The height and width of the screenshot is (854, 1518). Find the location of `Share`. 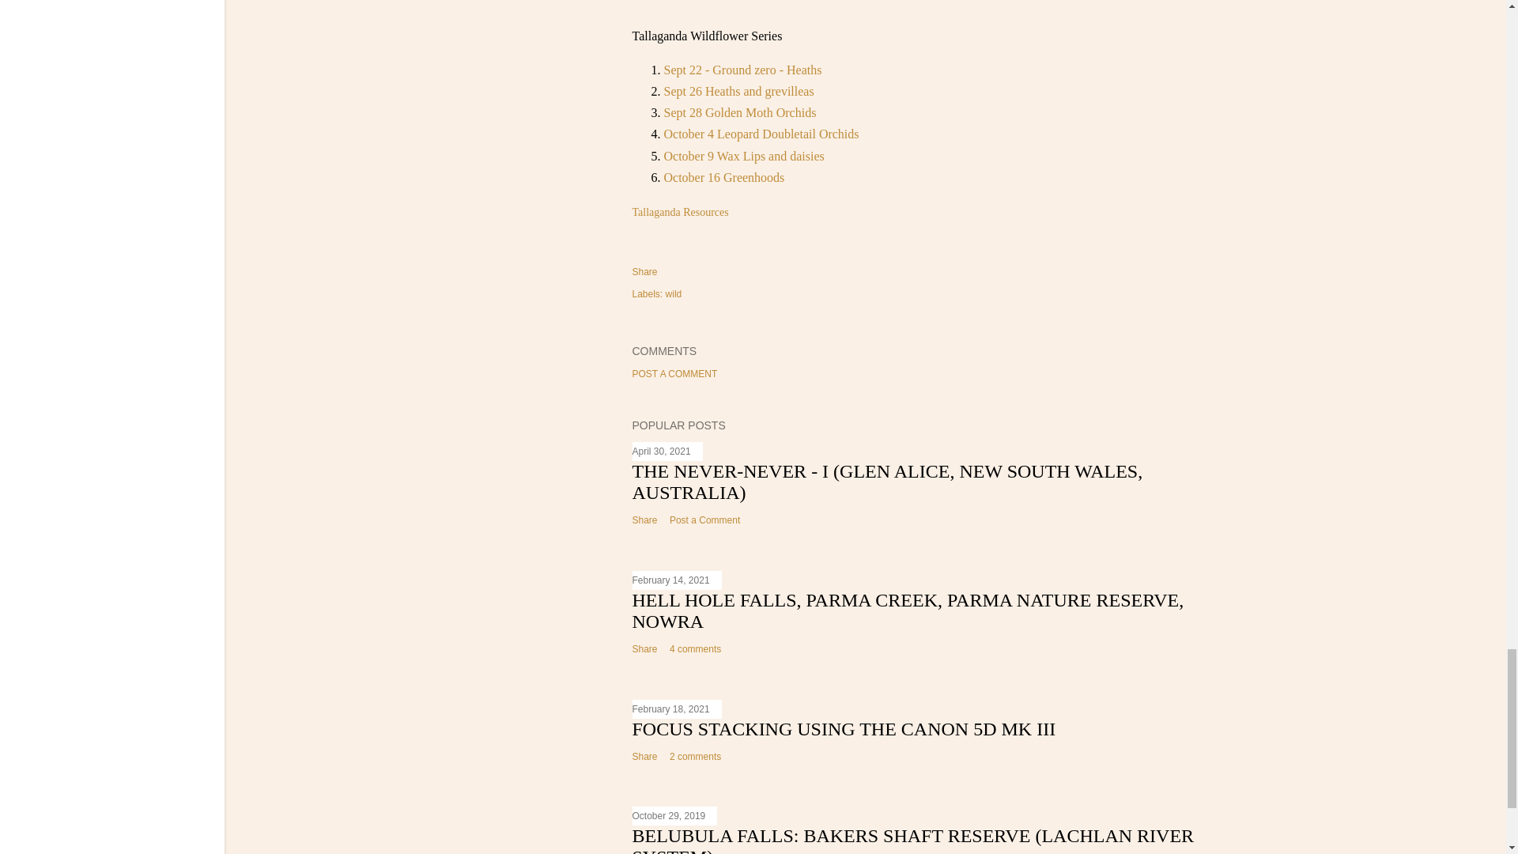

Share is located at coordinates (645, 272).